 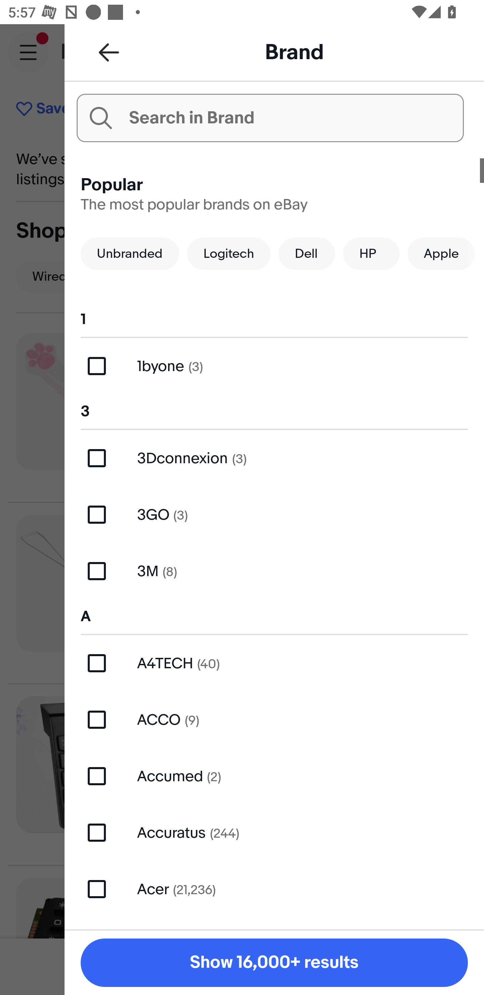 What do you see at coordinates (441, 253) in the screenshot?
I see `Apple` at bounding box center [441, 253].